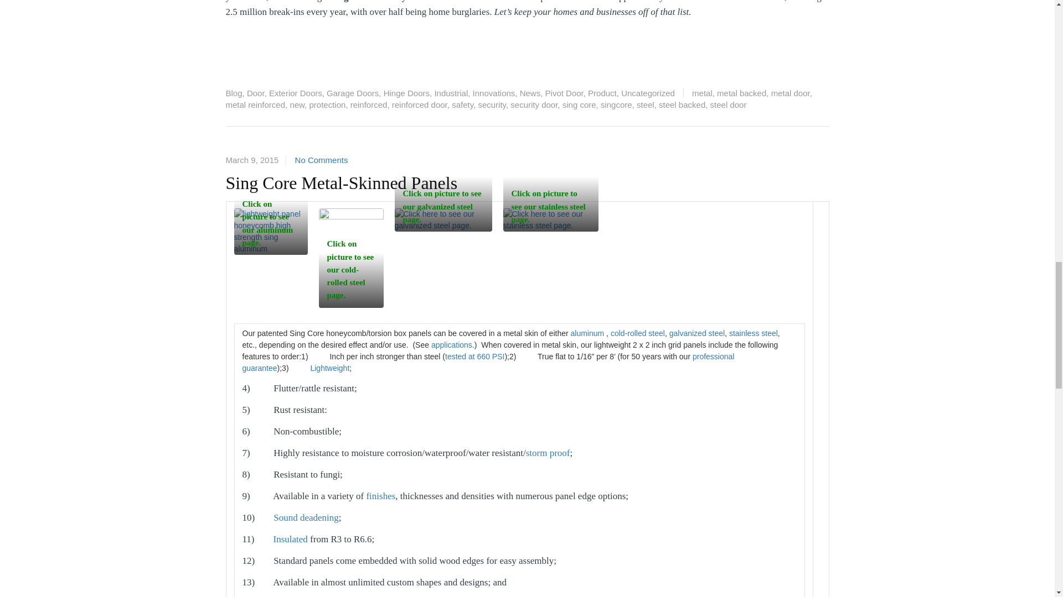 The width and height of the screenshot is (1063, 597). I want to click on cold-rolled steel, so click(638, 333).